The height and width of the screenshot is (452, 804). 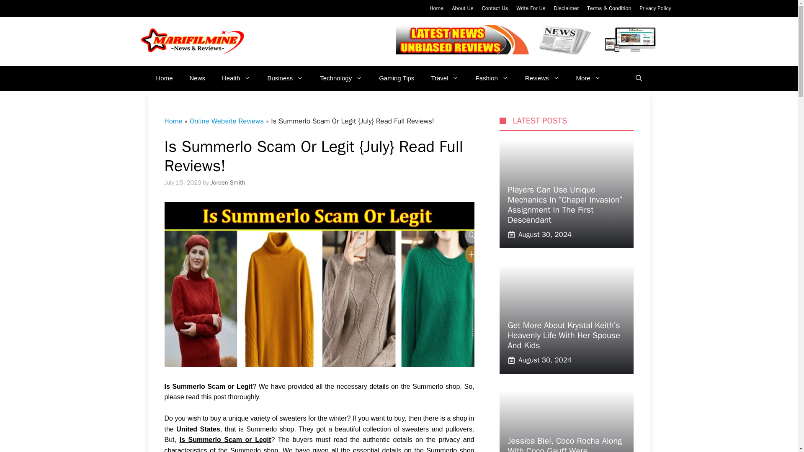 What do you see at coordinates (397, 78) in the screenshot?
I see `Gaming Tips` at bounding box center [397, 78].